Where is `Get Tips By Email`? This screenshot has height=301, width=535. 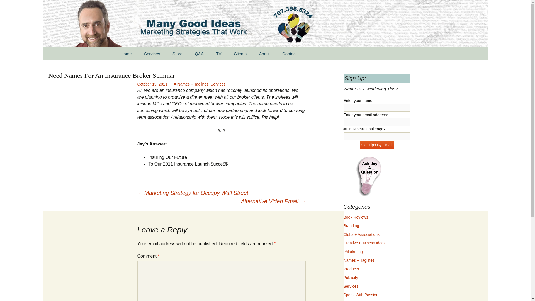
Get Tips By Email is located at coordinates (377, 145).